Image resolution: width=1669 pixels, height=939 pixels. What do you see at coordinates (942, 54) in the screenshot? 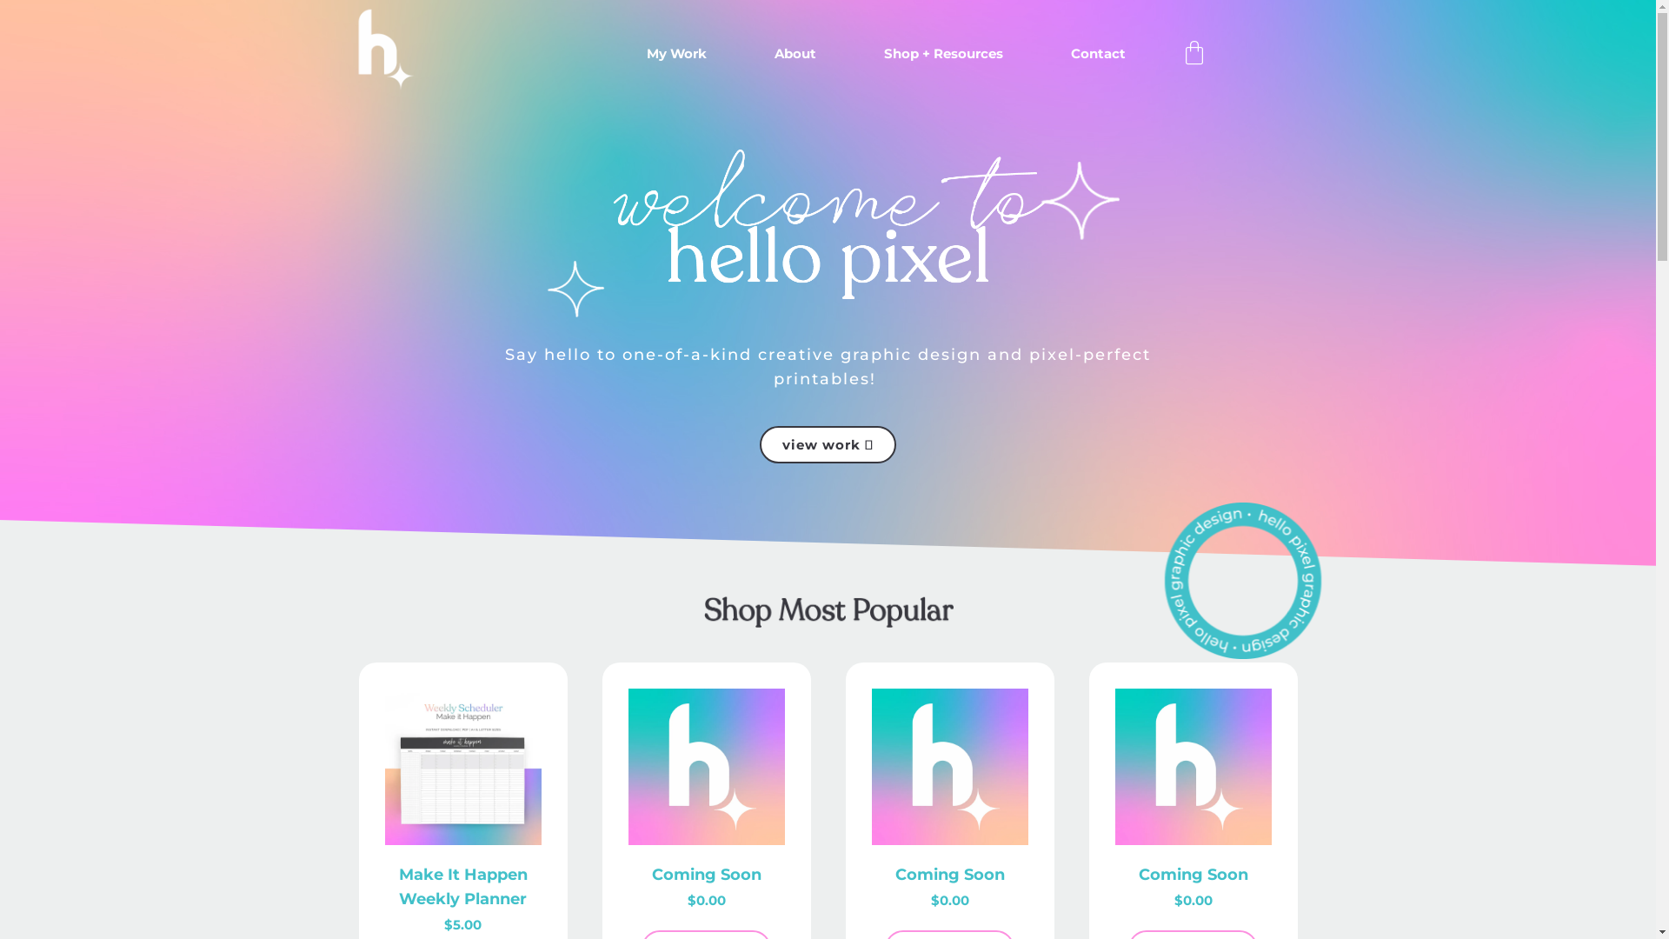
I see `Shop + Resources` at bounding box center [942, 54].